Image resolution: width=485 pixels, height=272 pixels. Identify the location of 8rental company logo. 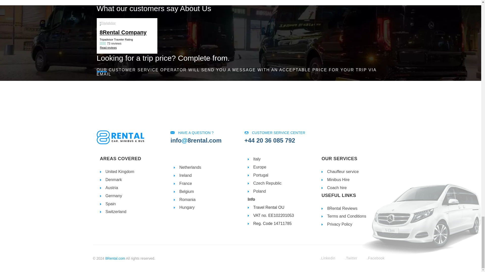
(120, 138).